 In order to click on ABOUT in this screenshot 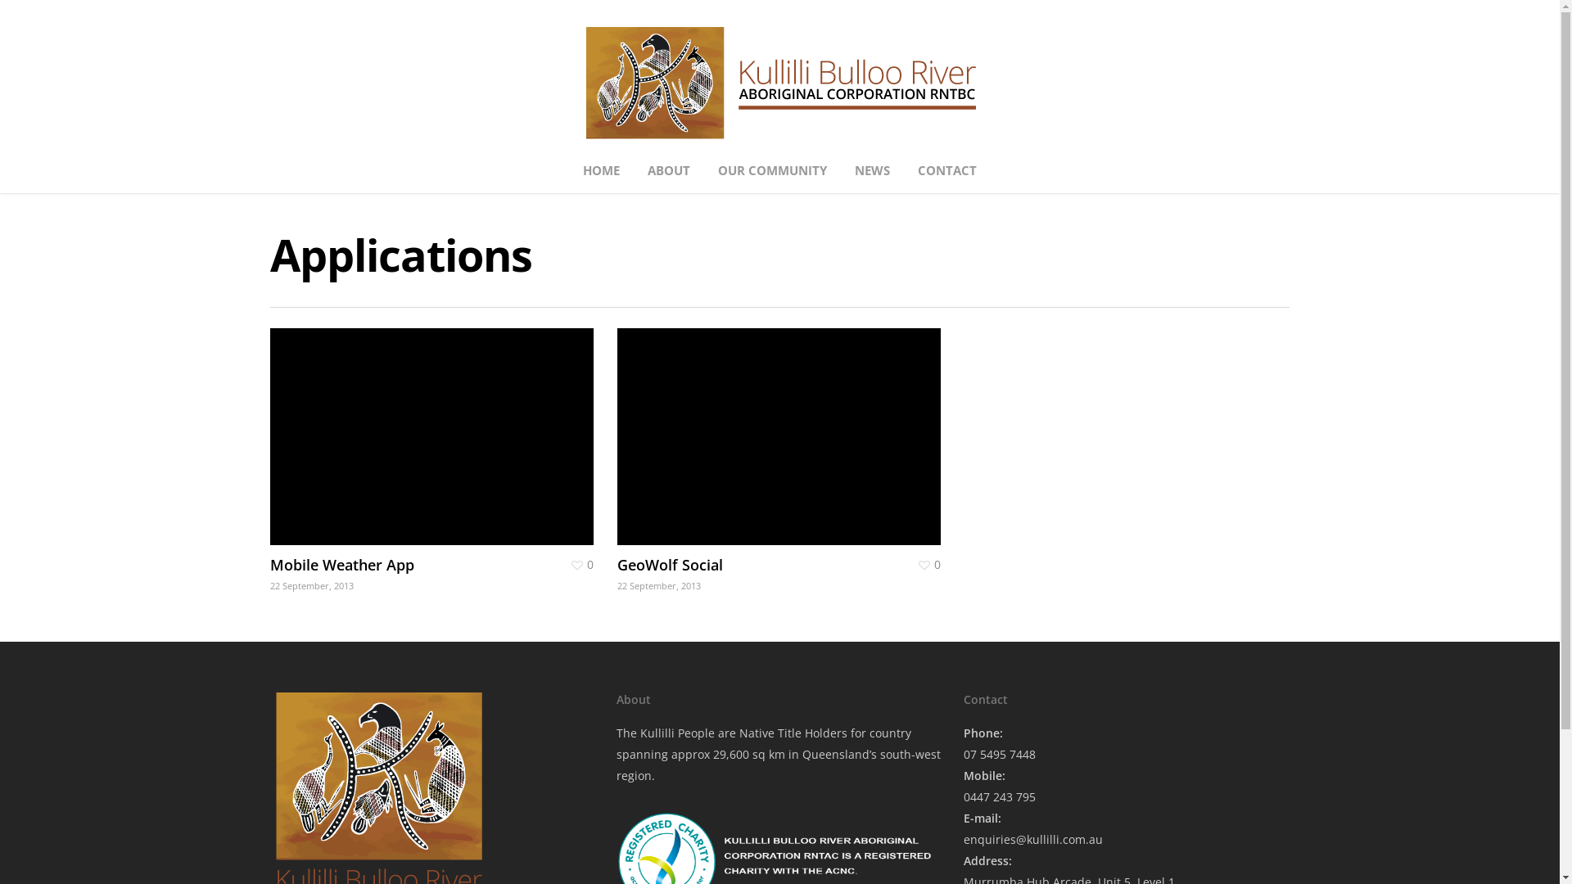, I will do `click(669, 178)`.